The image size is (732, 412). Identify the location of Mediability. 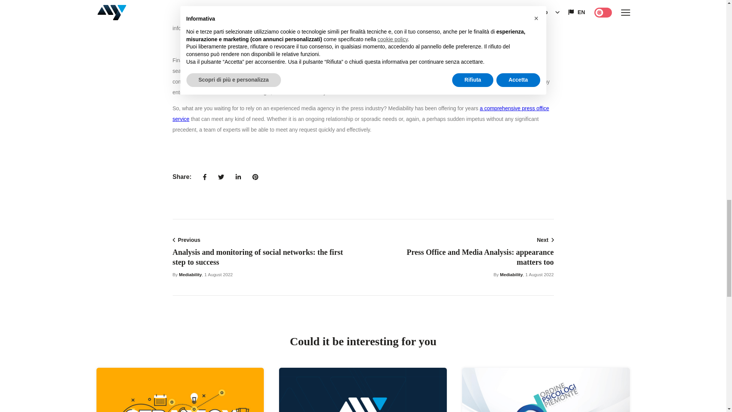
(511, 274).